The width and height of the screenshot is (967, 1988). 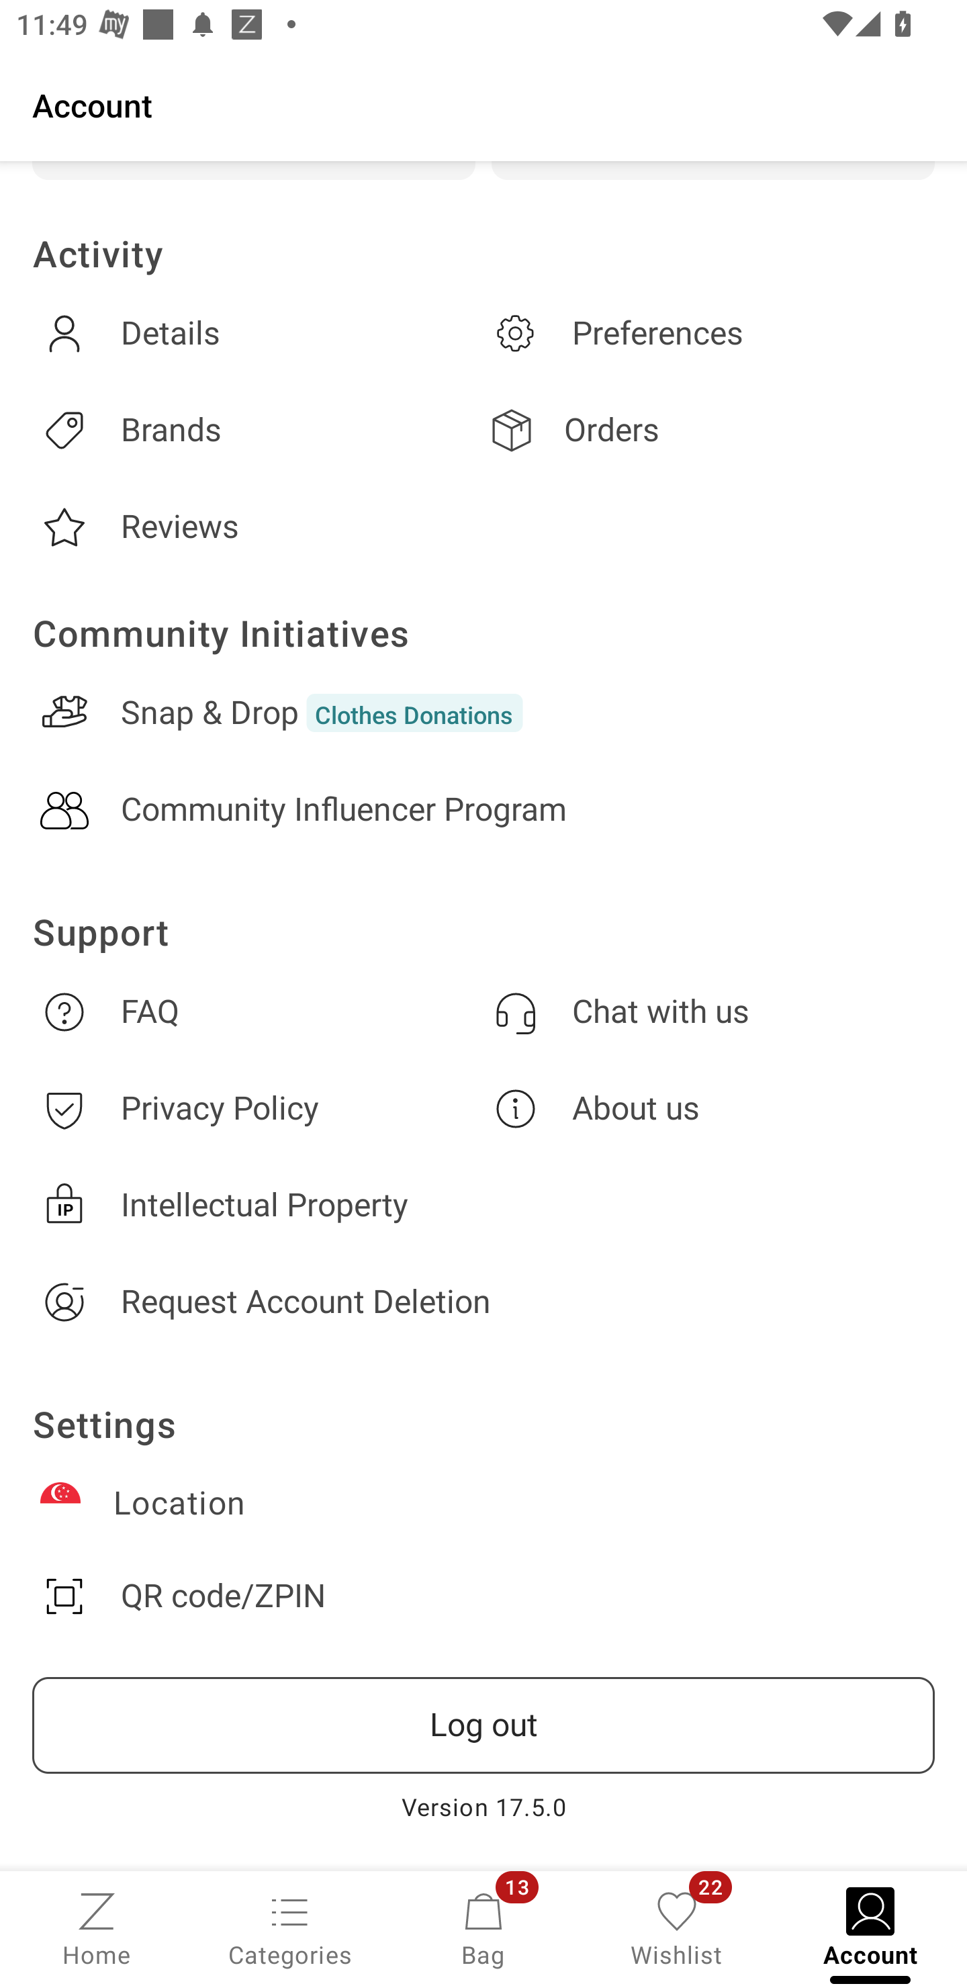 What do you see at coordinates (97, 1928) in the screenshot?
I see `Home` at bounding box center [97, 1928].